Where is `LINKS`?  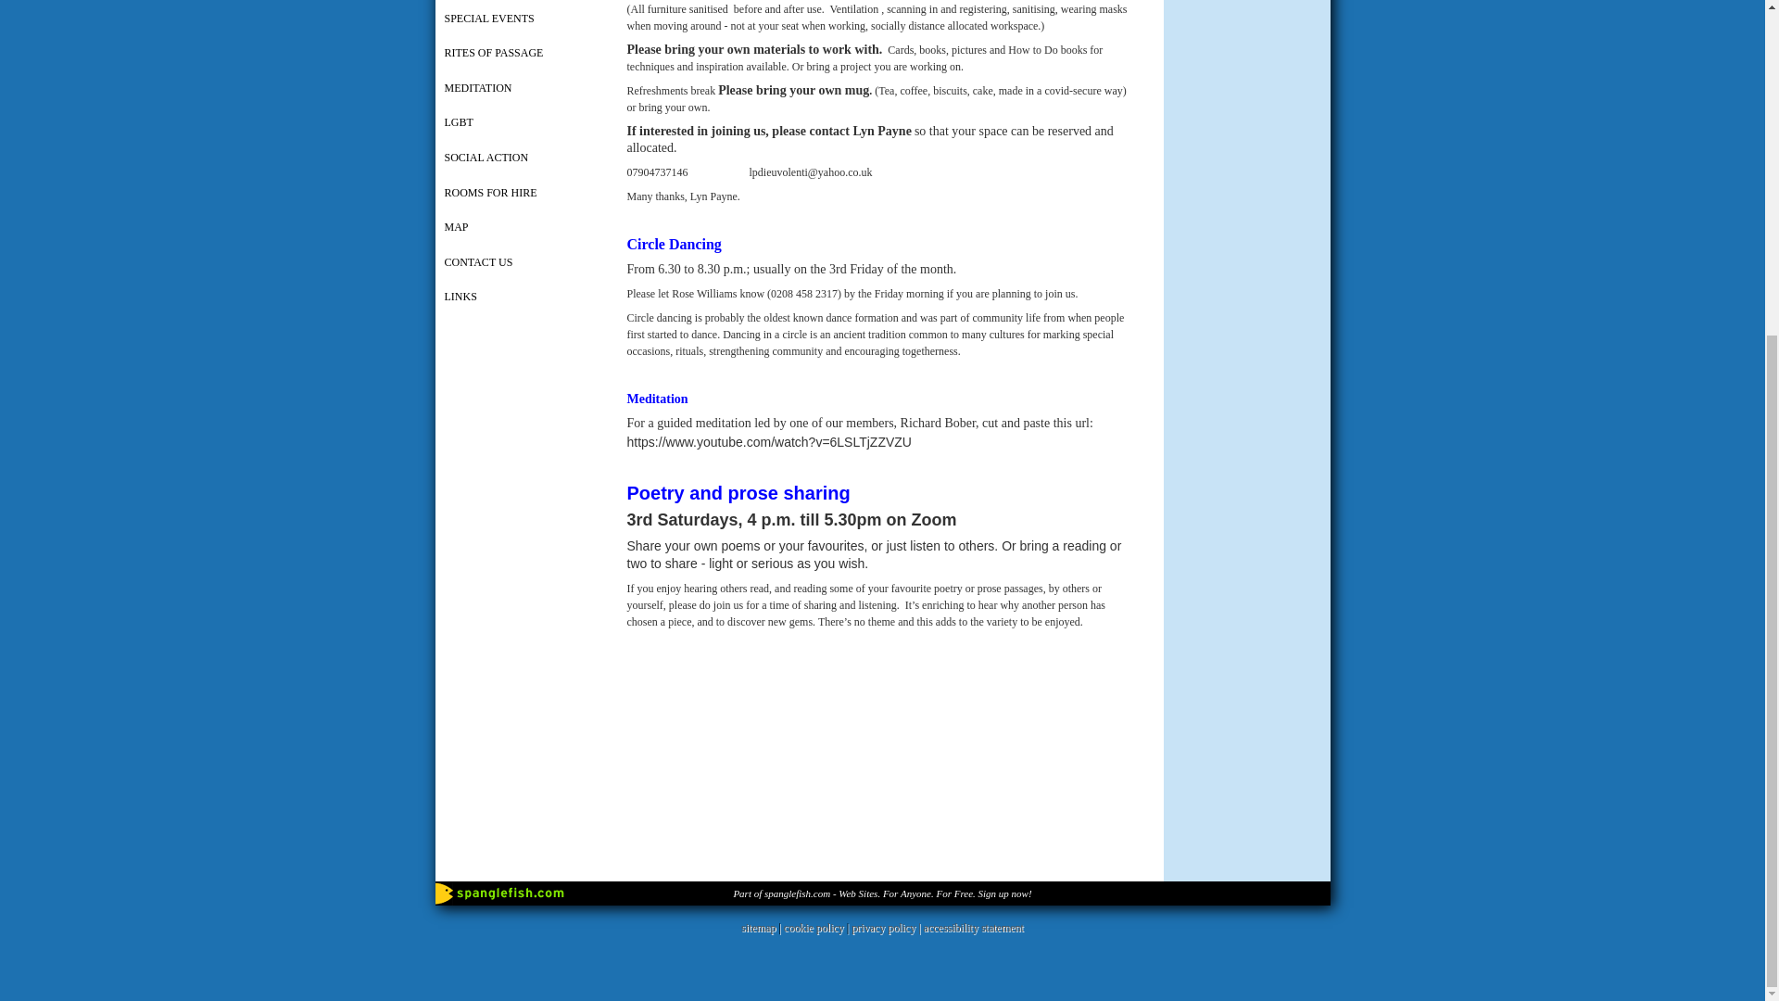 LINKS is located at coordinates (519, 298).